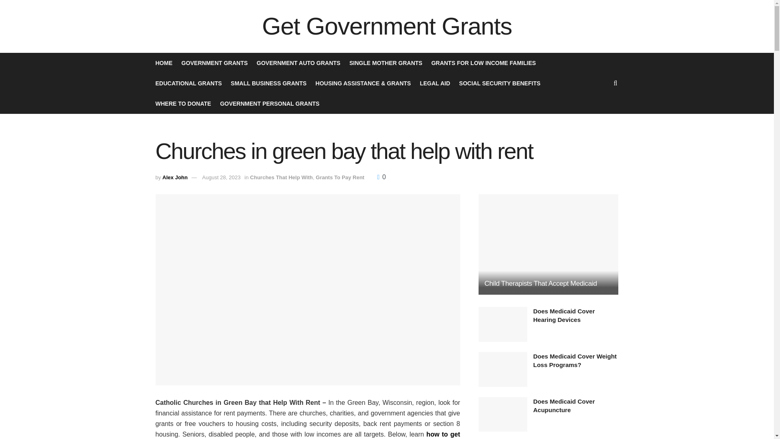 The width and height of the screenshot is (780, 439). Describe the element at coordinates (175, 177) in the screenshot. I see `Alex John` at that location.